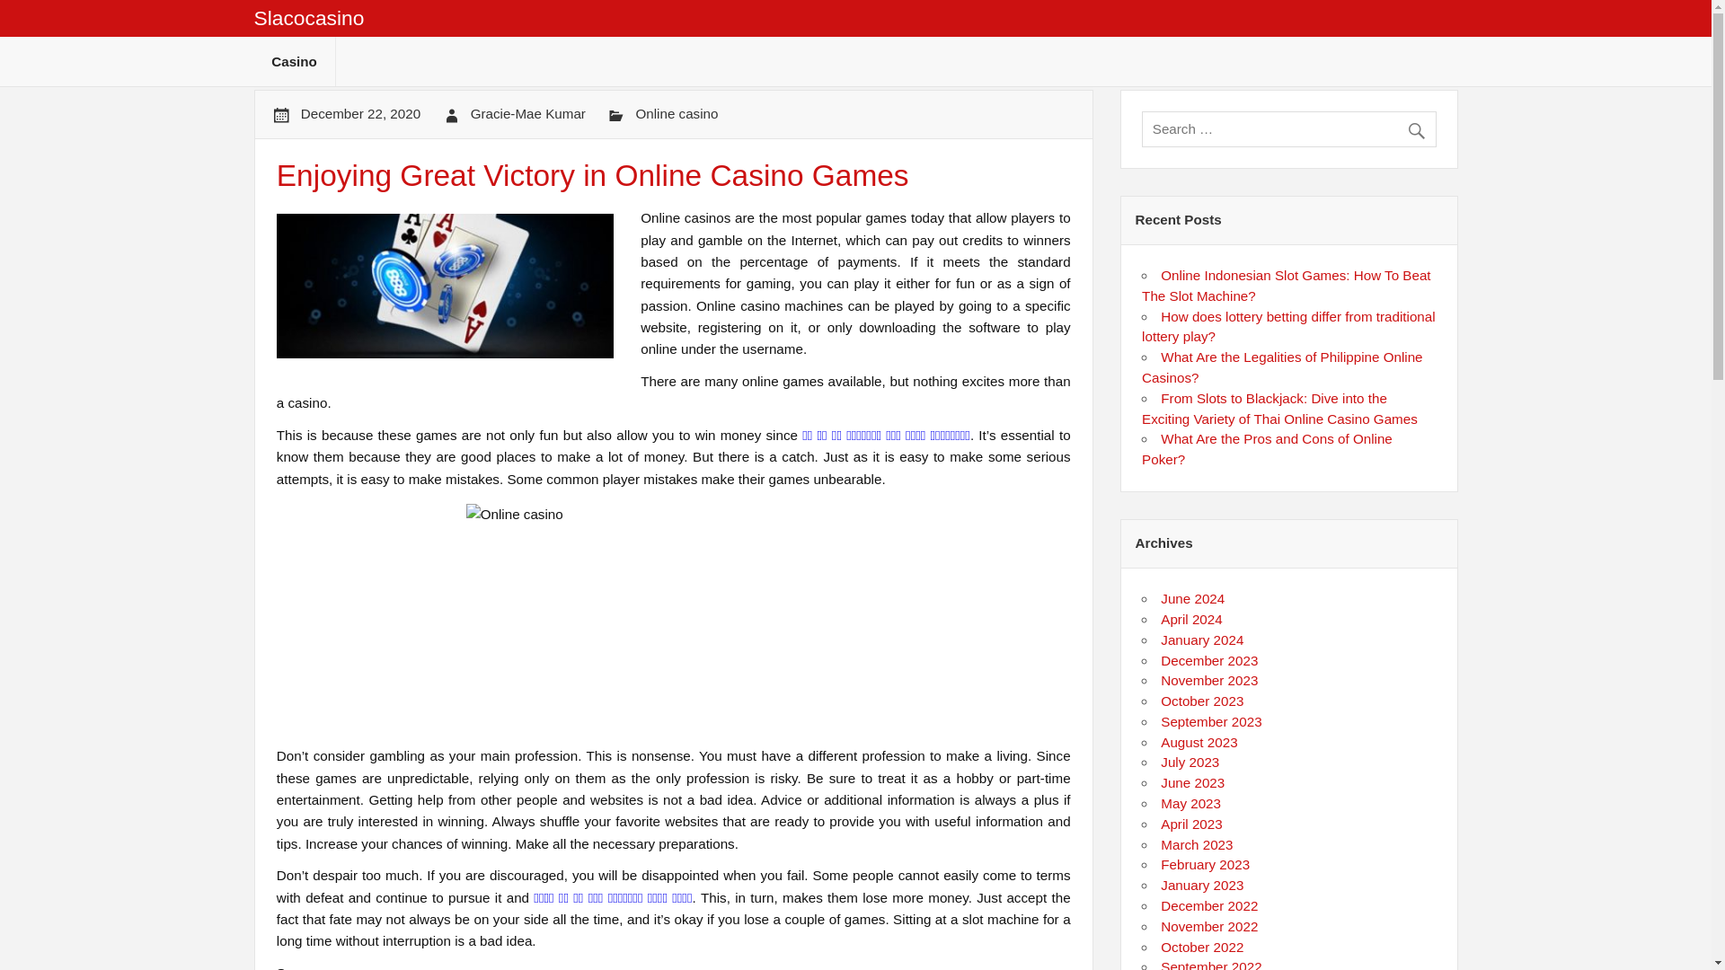  I want to click on Casino, so click(294, 61).